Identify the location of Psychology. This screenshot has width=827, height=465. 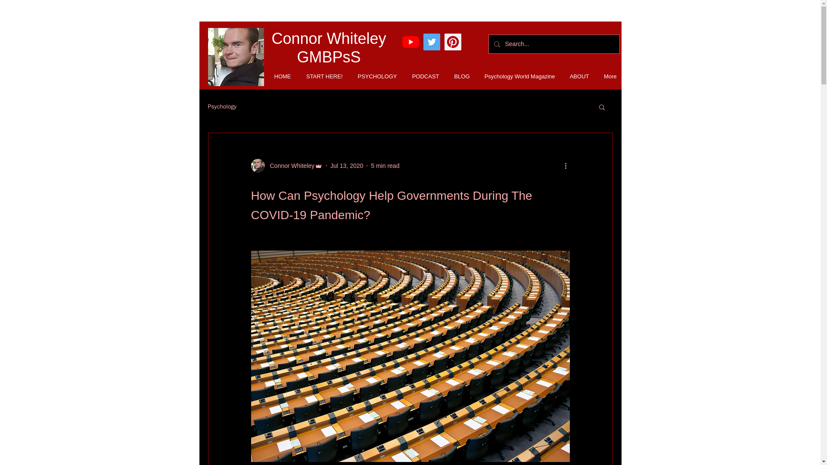
(222, 107).